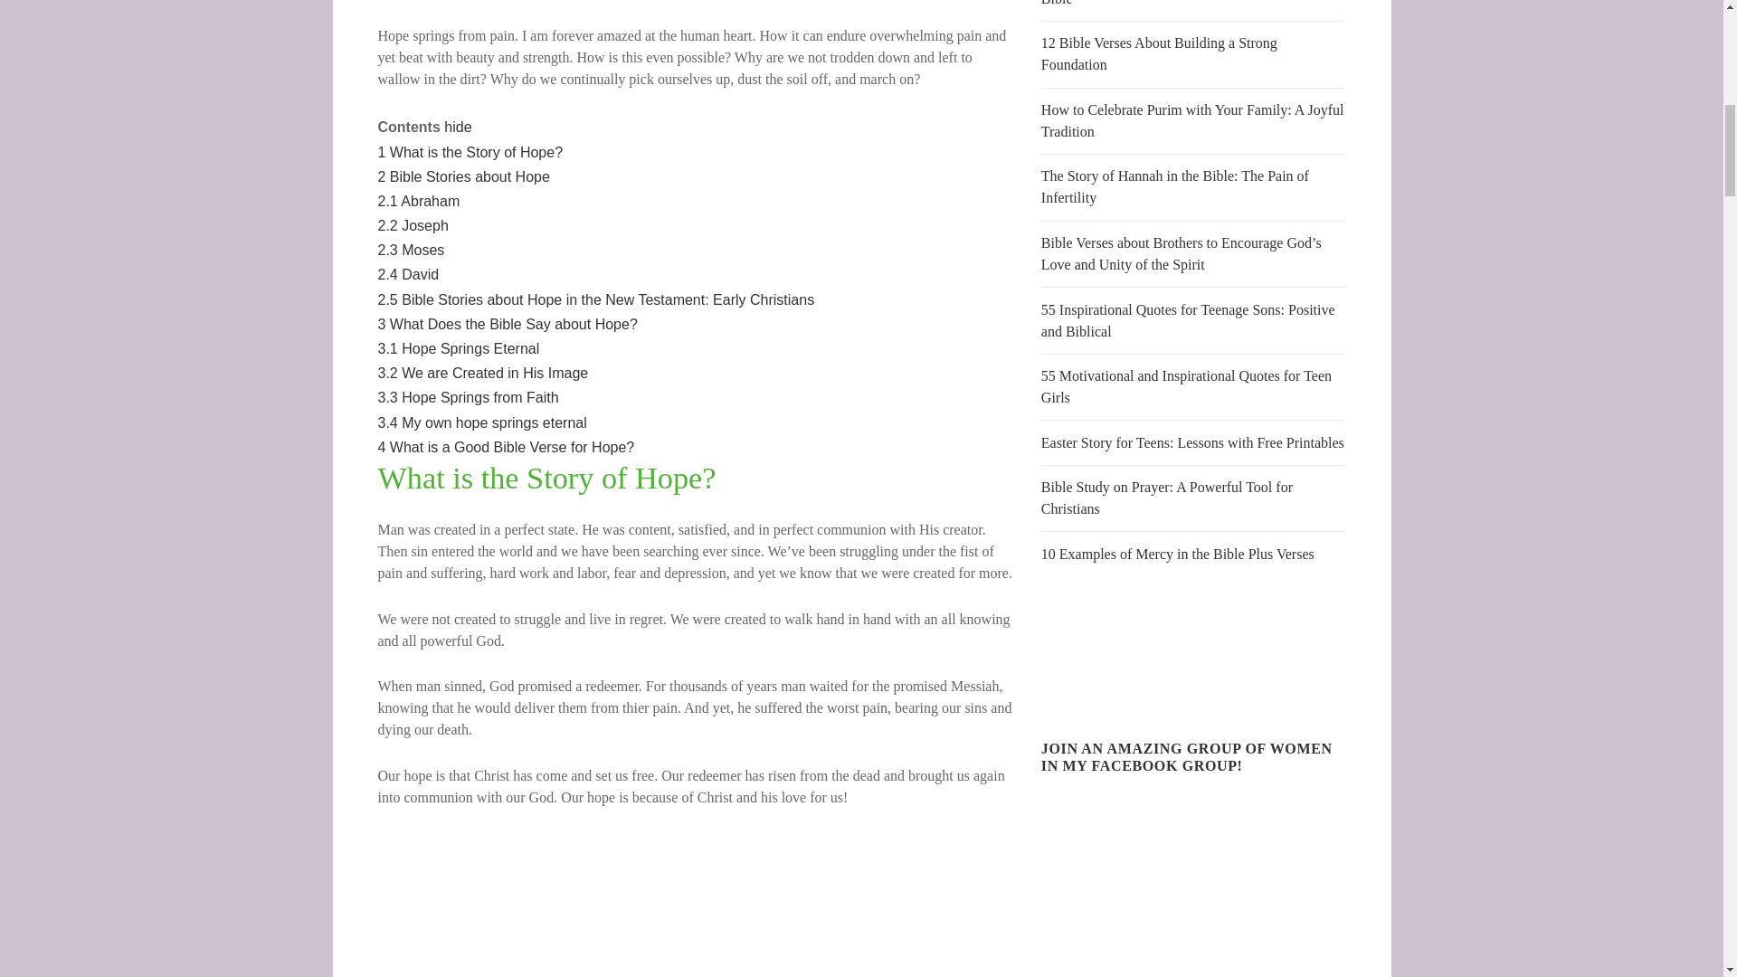 The height and width of the screenshot is (977, 1737). What do you see at coordinates (419, 201) in the screenshot?
I see `2.1 Abraham` at bounding box center [419, 201].